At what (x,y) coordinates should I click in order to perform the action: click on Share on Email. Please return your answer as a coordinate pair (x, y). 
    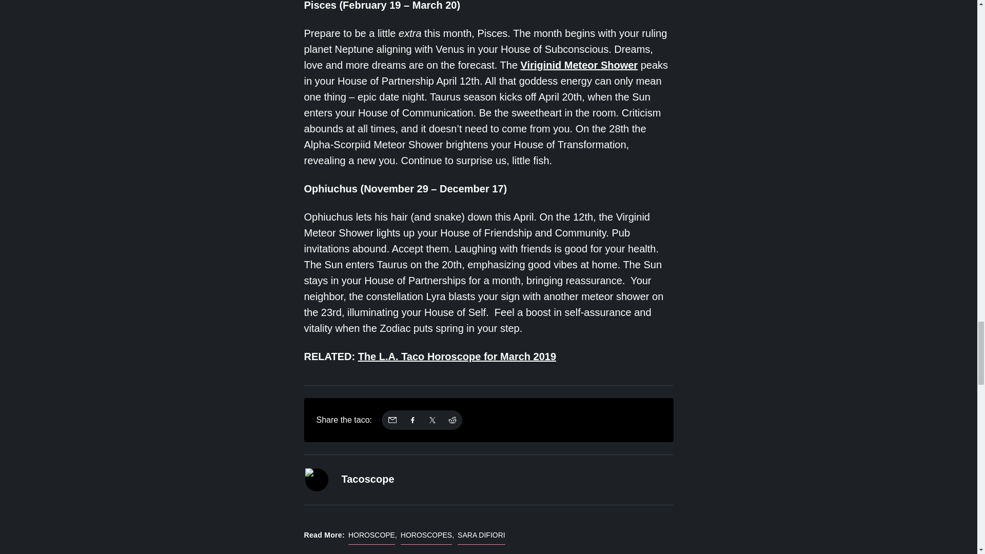
    Looking at the image, I should click on (392, 420).